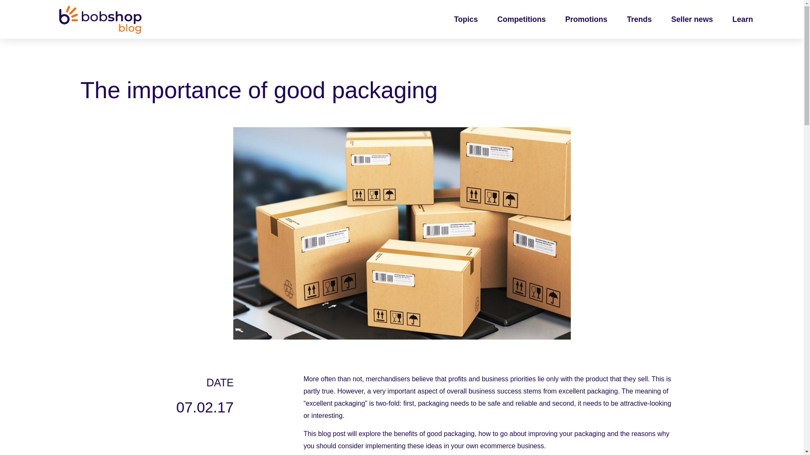 Image resolution: width=810 pixels, height=455 pixels. What do you see at coordinates (466, 19) in the screenshot?
I see `Topics` at bounding box center [466, 19].